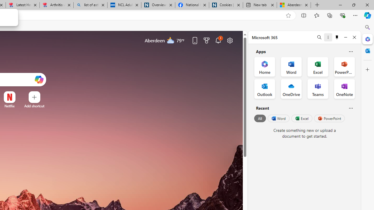 This screenshot has height=210, width=374. I want to click on Mostly cloudy, so click(171, 40).